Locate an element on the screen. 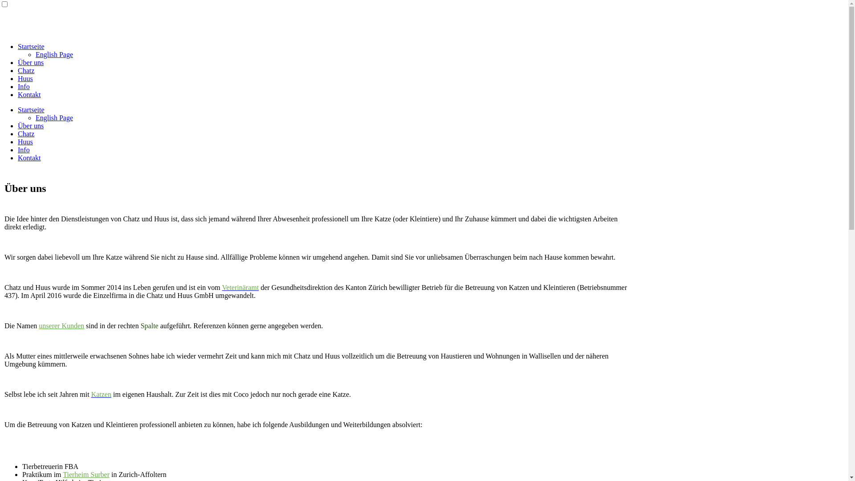 The width and height of the screenshot is (855, 481). Info is located at coordinates (24, 150).